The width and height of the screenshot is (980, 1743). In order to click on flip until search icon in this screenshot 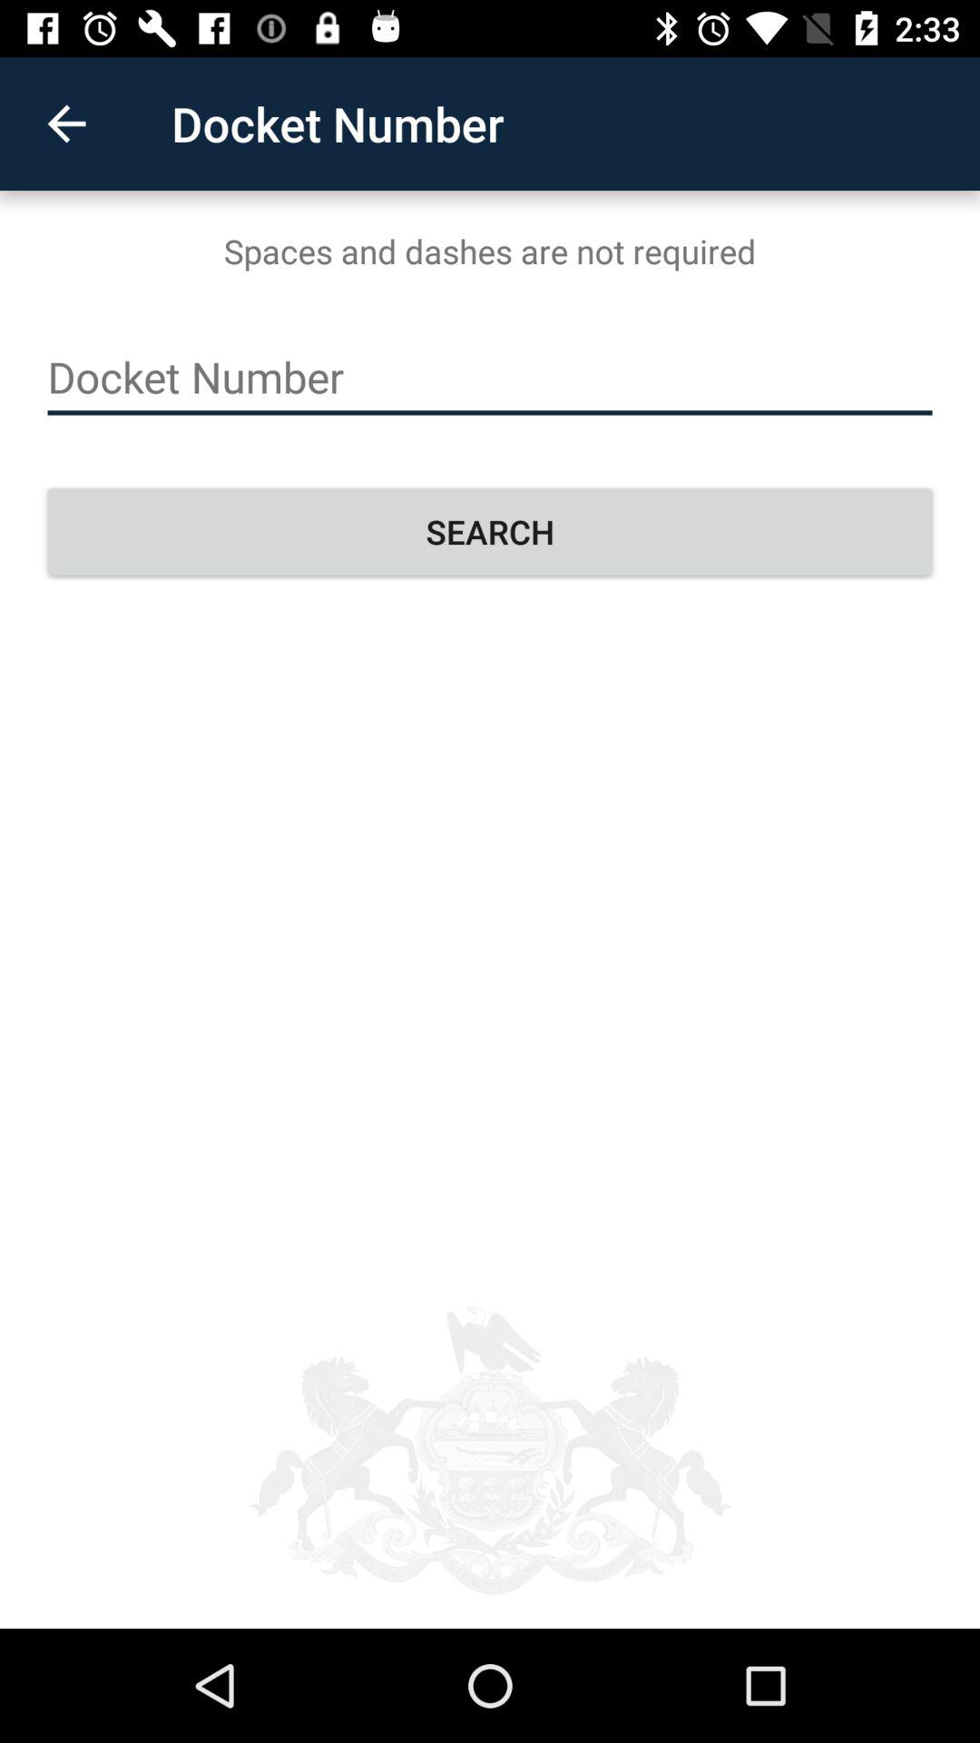, I will do `click(490, 531)`.